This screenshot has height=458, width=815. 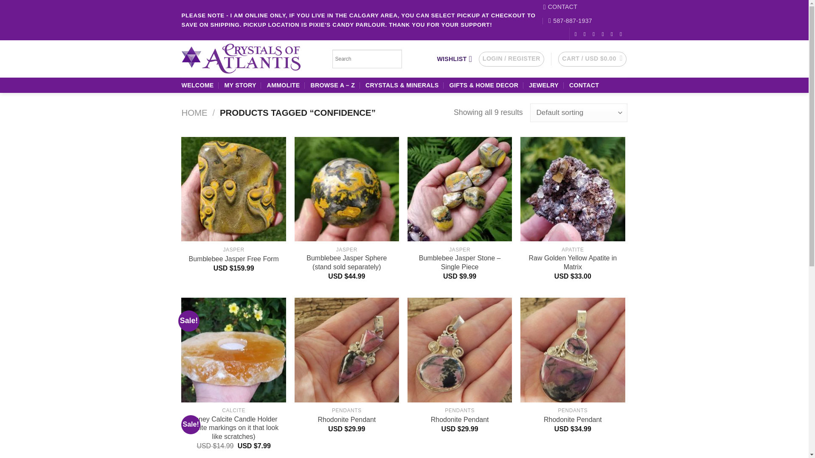 I want to click on JEWELRY, so click(x=543, y=85).